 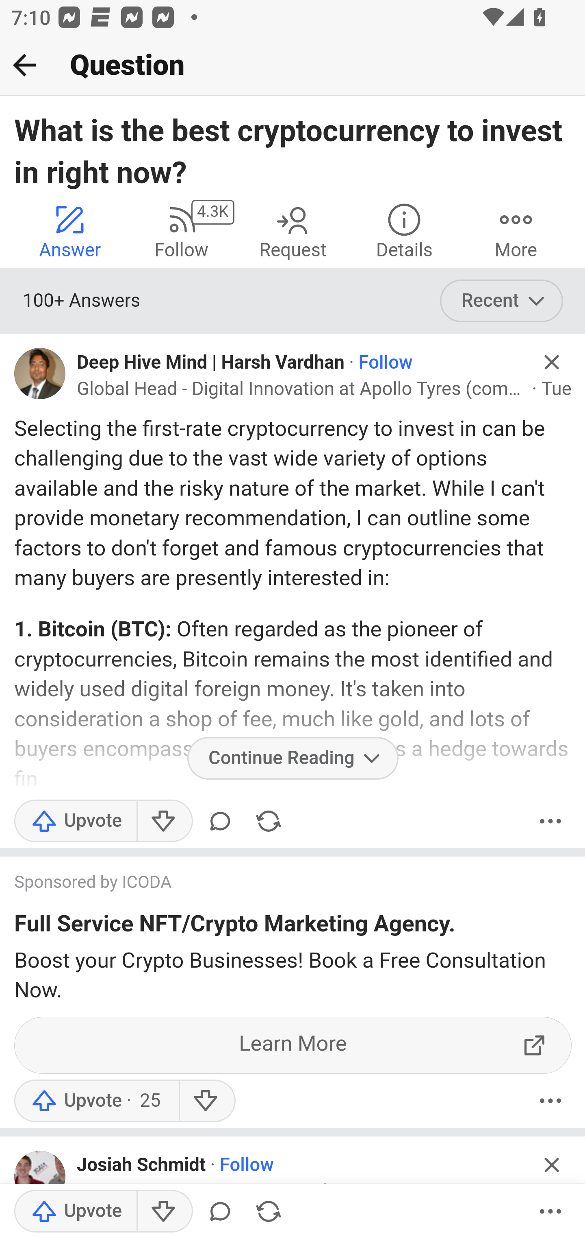 I want to click on Deep Hive Mind | Harsh Vardhan, so click(x=210, y=363).